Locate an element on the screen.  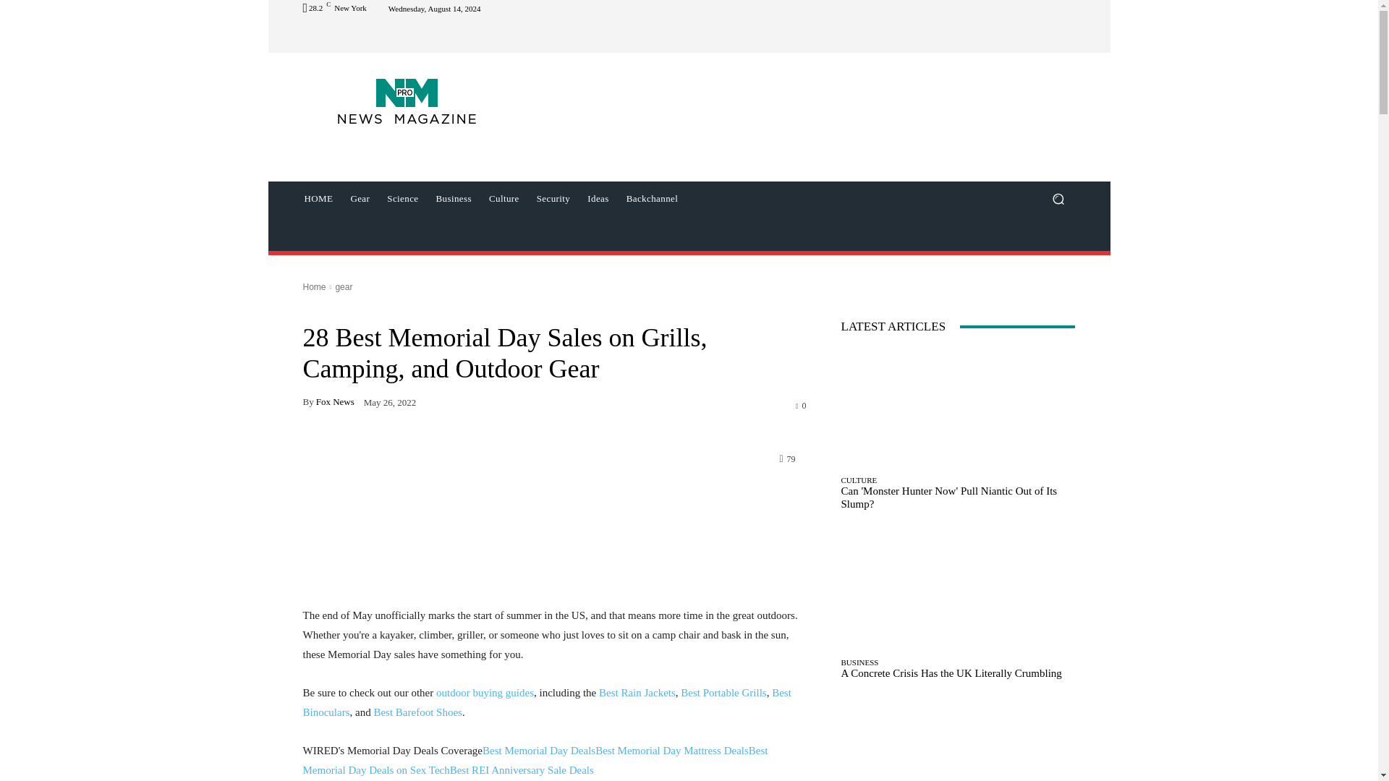
HOME is located at coordinates (318, 198).